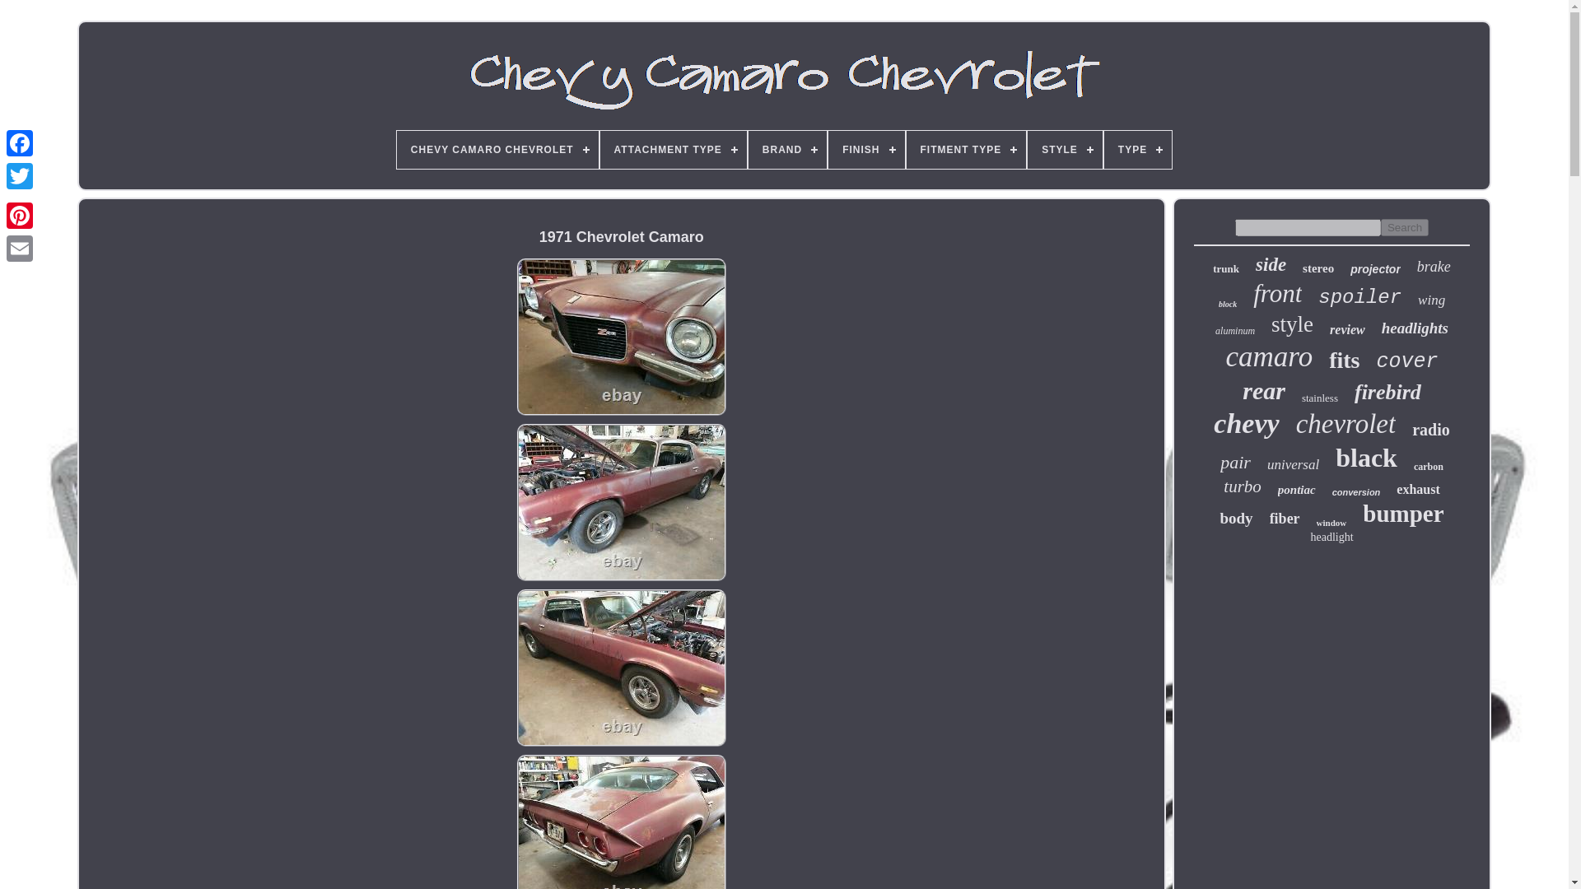  What do you see at coordinates (20, 248) in the screenshot?
I see `Email` at bounding box center [20, 248].